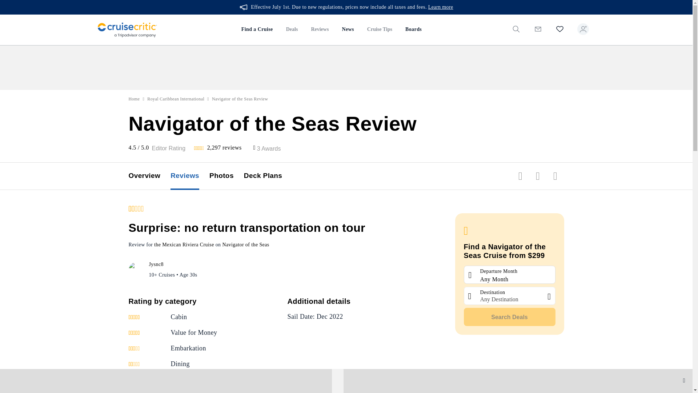 Image resolution: width=698 pixels, height=393 pixels. Describe the element at coordinates (245, 245) in the screenshot. I see `Navigator of the Seas` at that location.